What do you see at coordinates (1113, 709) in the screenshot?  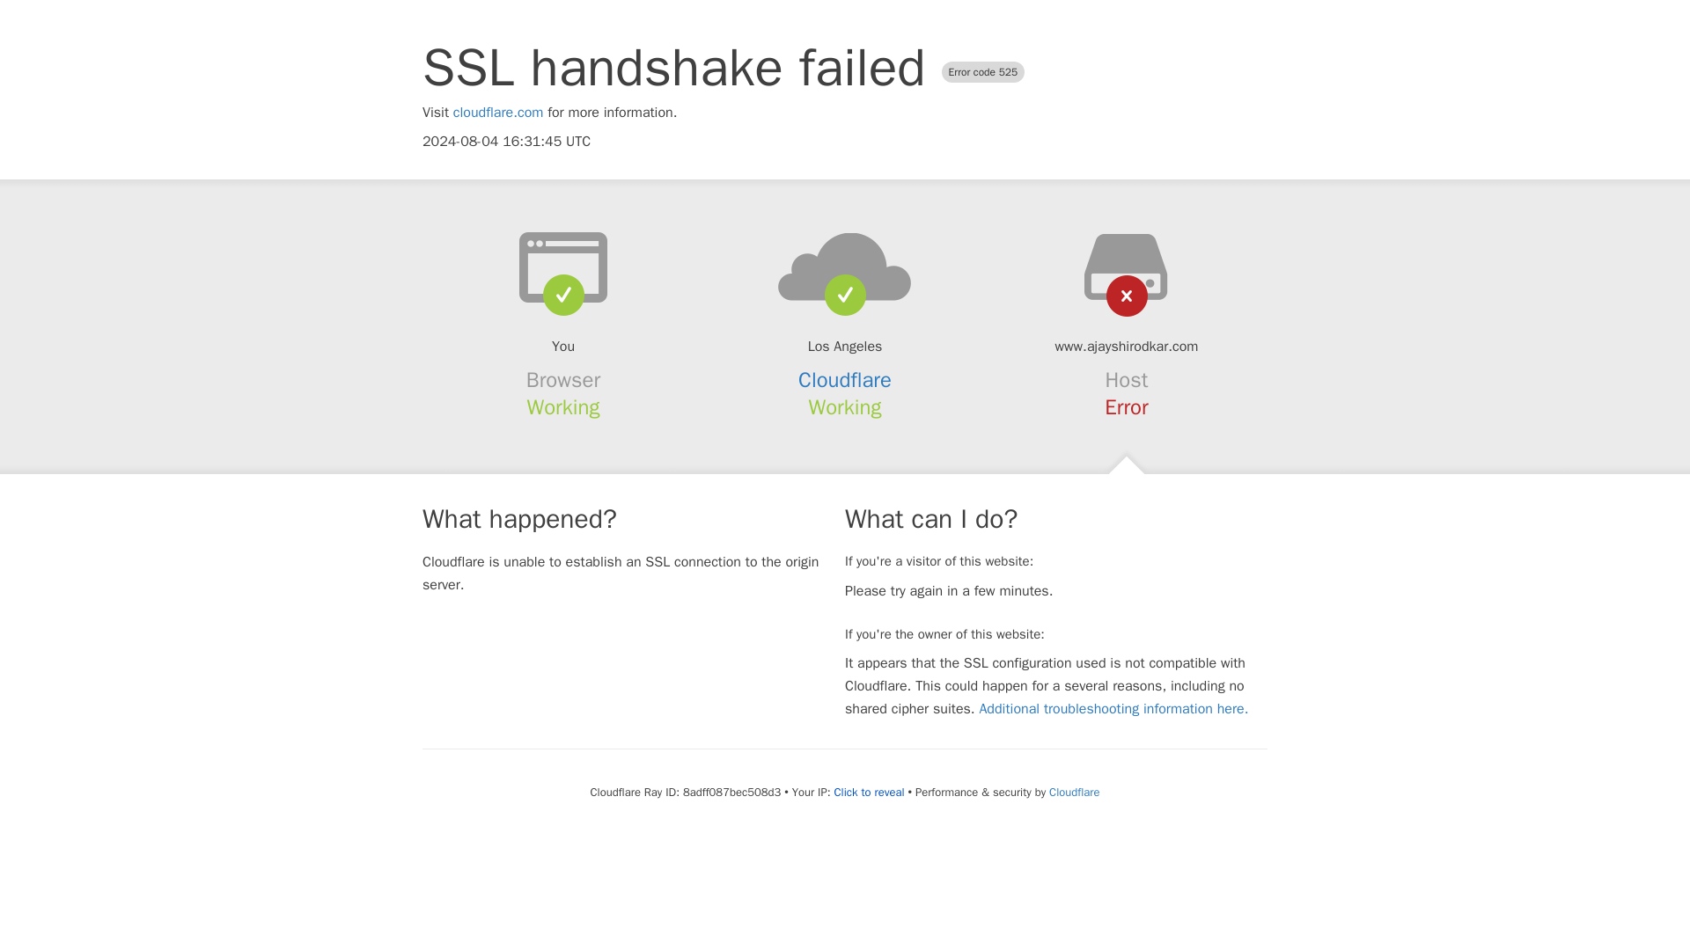 I see `Additional troubleshooting information here.` at bounding box center [1113, 709].